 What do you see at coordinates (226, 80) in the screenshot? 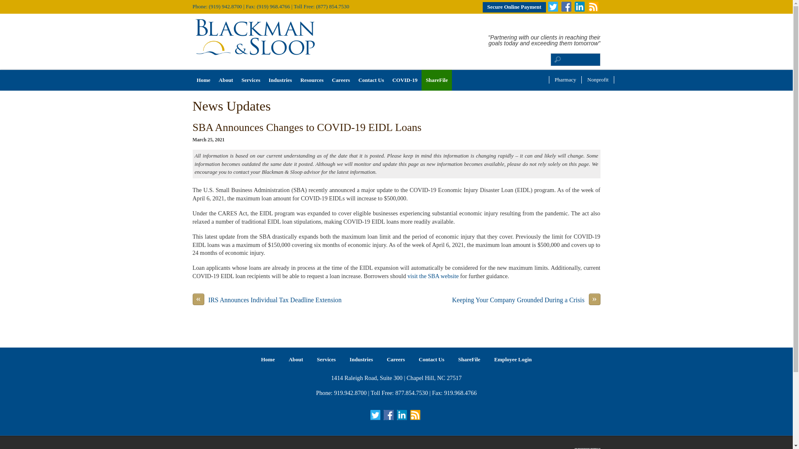
I see `About` at bounding box center [226, 80].